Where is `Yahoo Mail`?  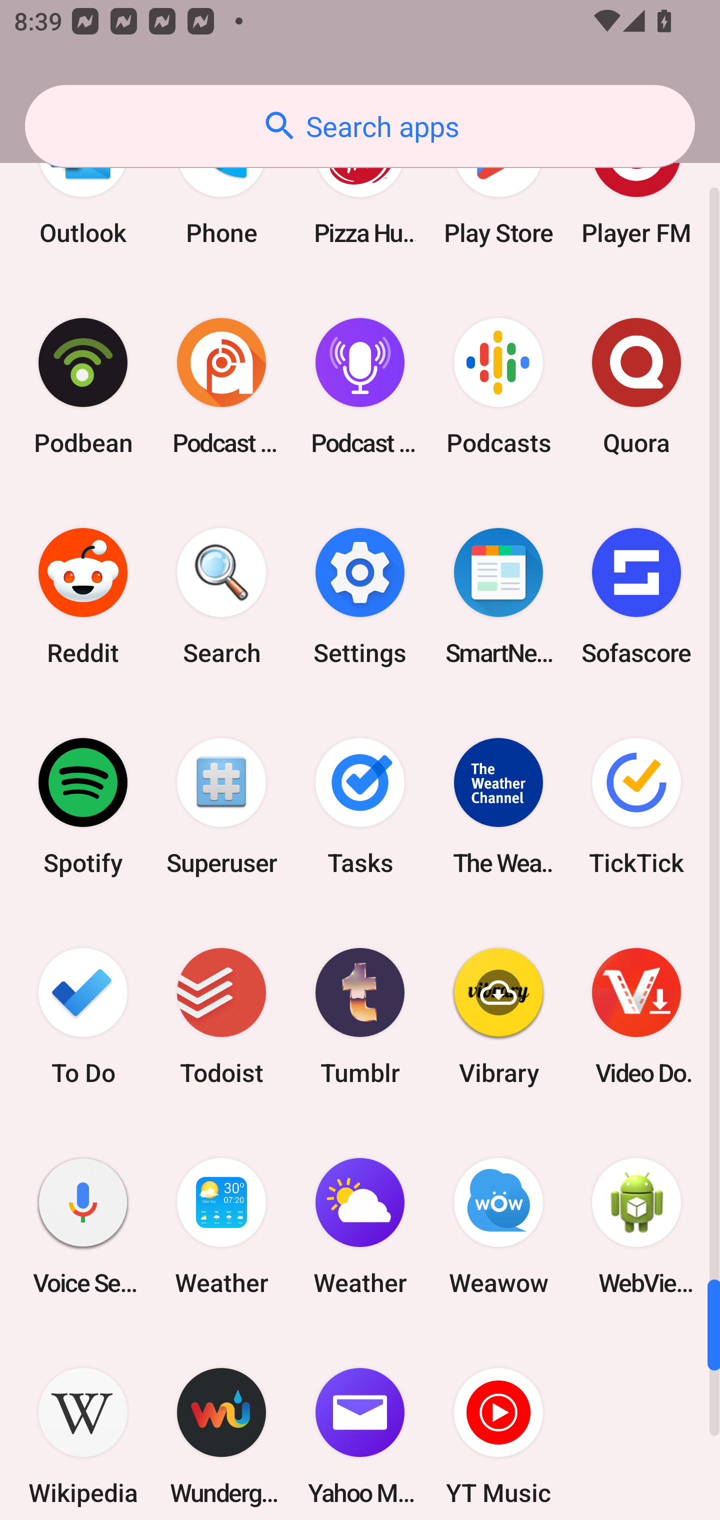 Yahoo Mail is located at coordinates (360, 1426).